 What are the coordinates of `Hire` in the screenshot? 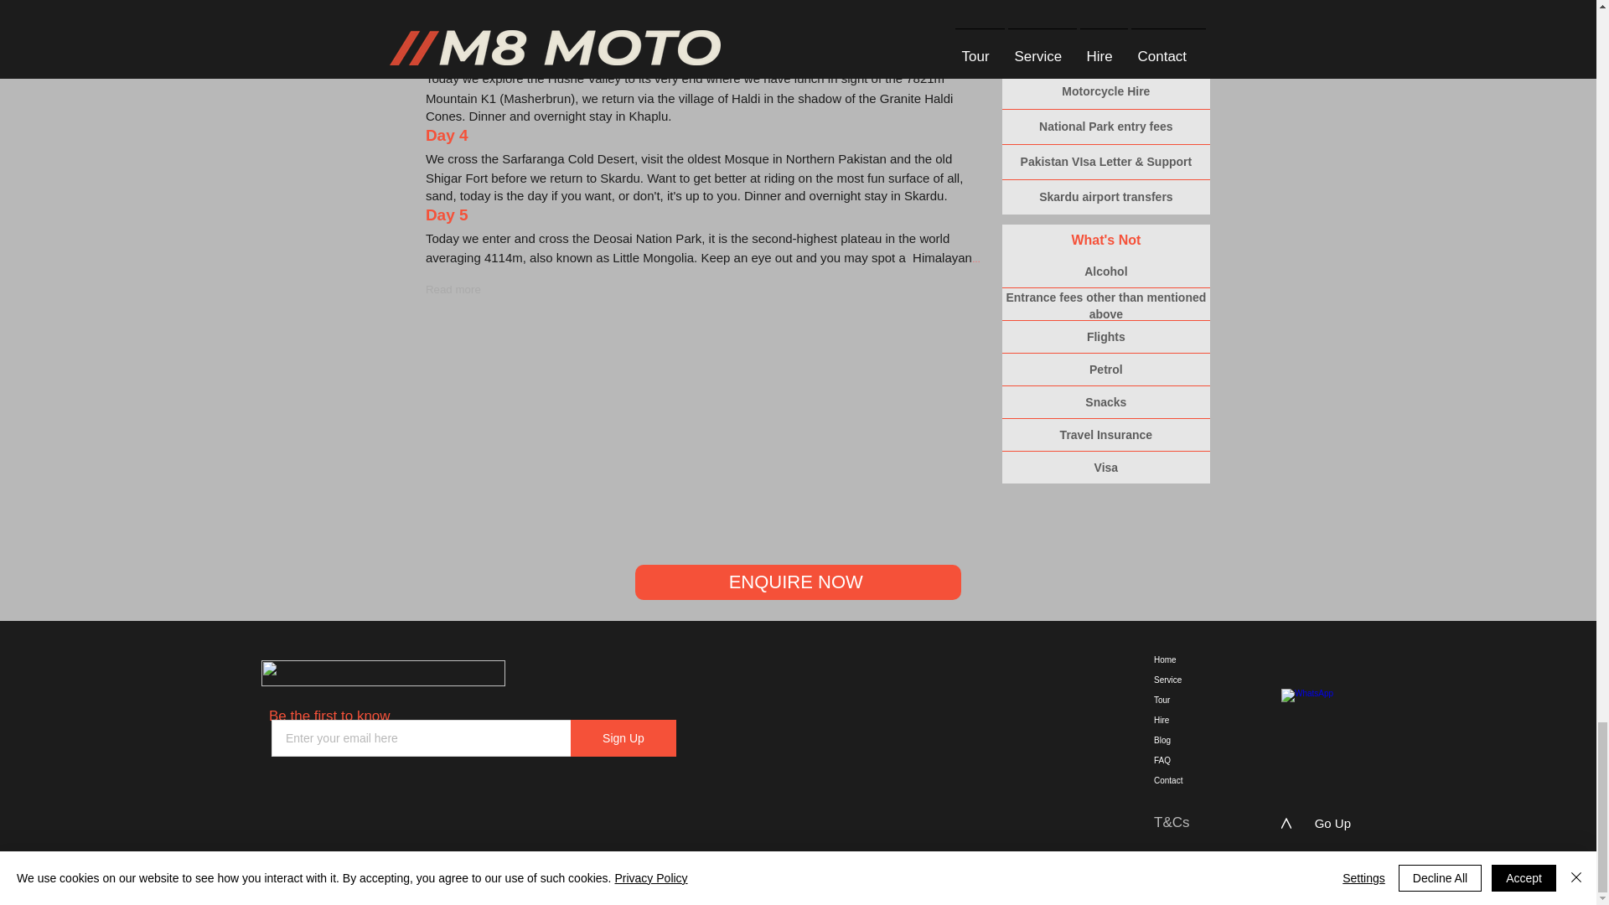 It's located at (1180, 720).